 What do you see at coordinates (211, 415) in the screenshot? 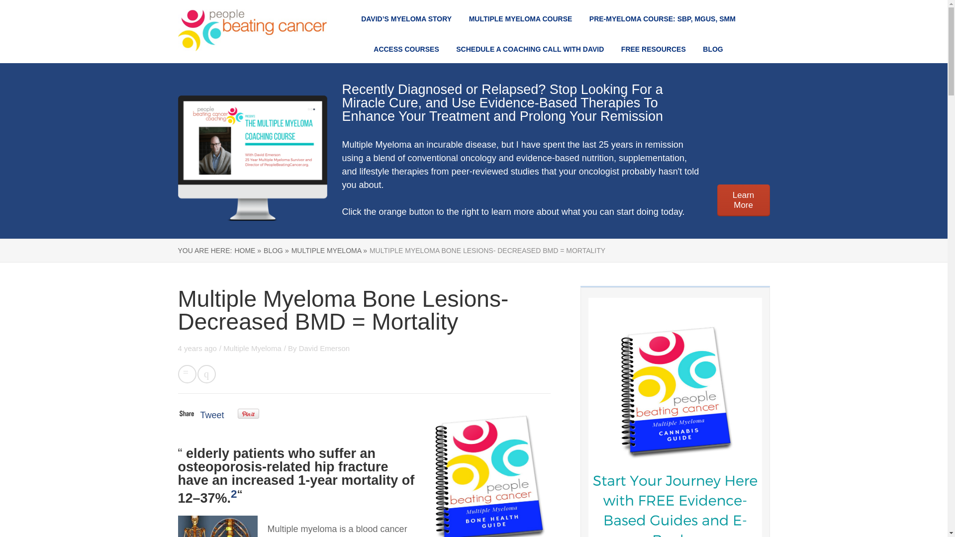
I see `Tweet` at bounding box center [211, 415].